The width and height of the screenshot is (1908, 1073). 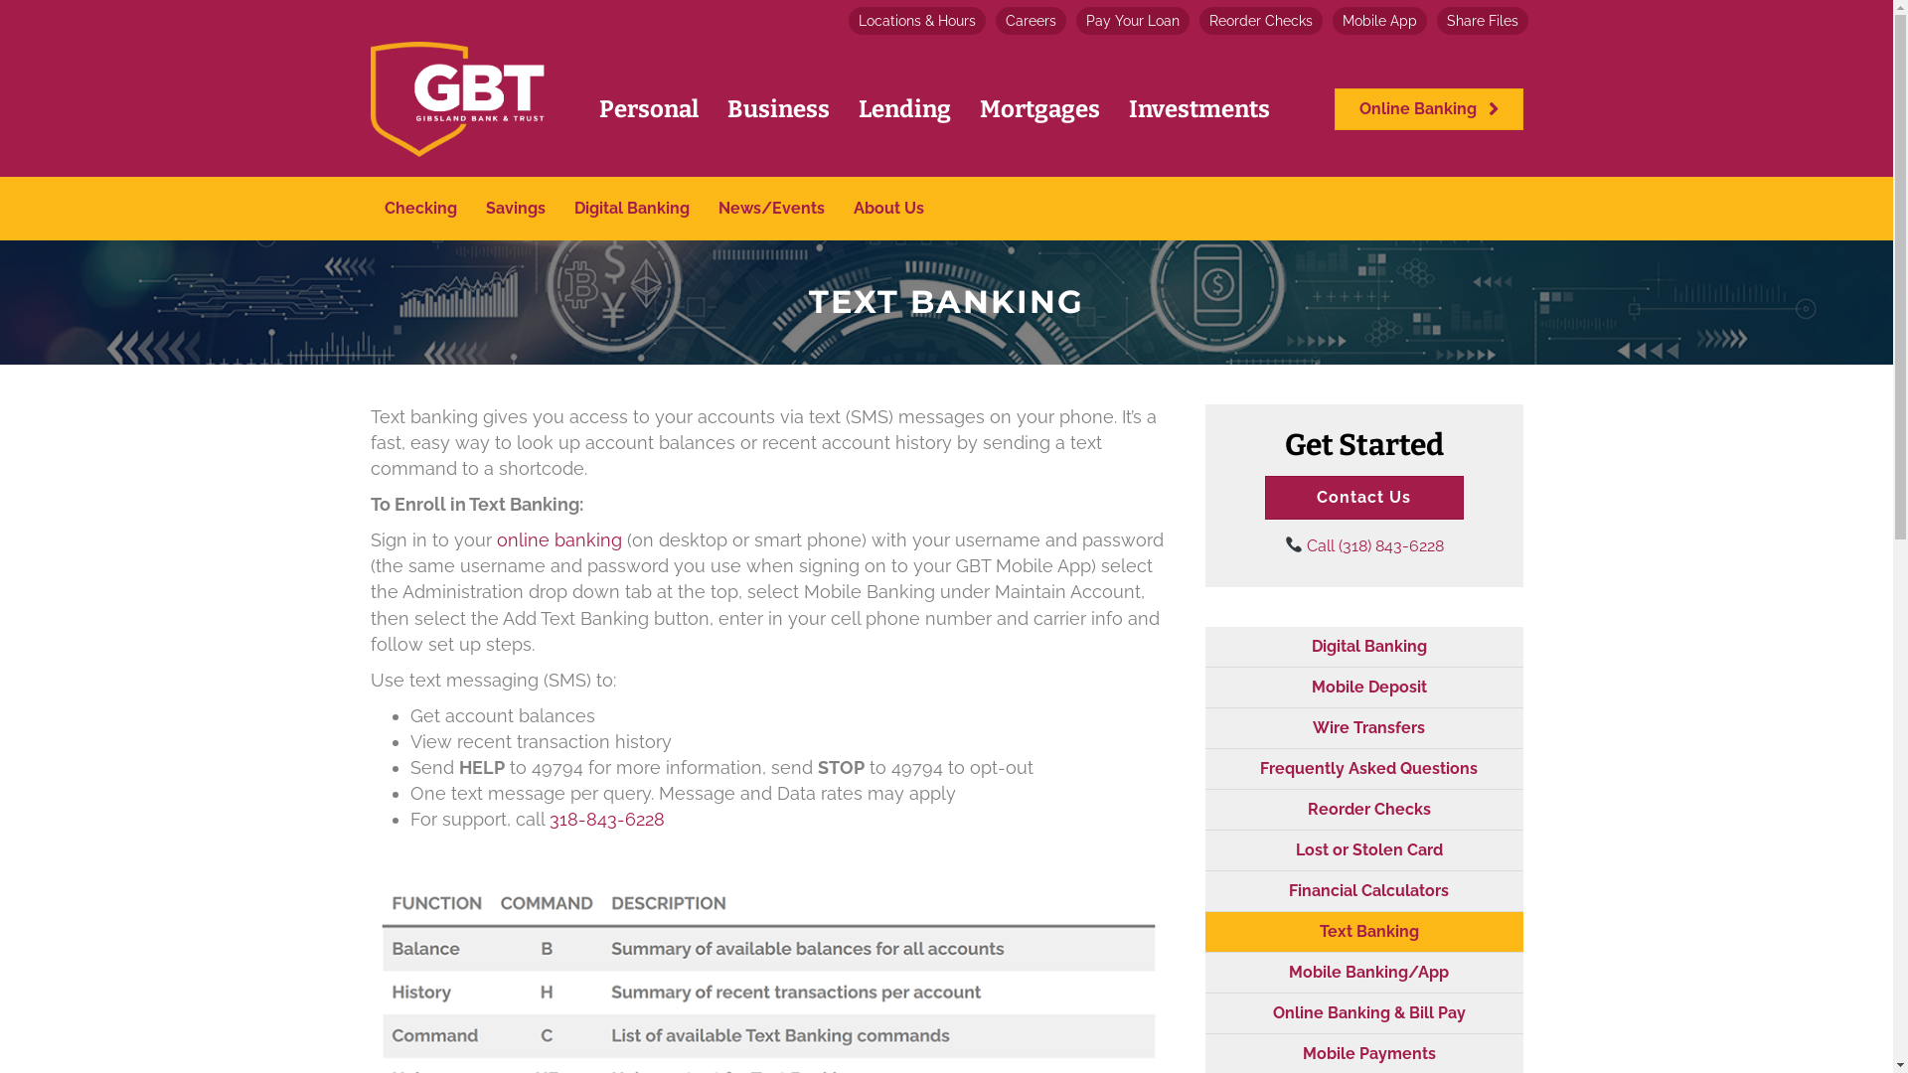 What do you see at coordinates (1363, 688) in the screenshot?
I see `Mobile Deposit` at bounding box center [1363, 688].